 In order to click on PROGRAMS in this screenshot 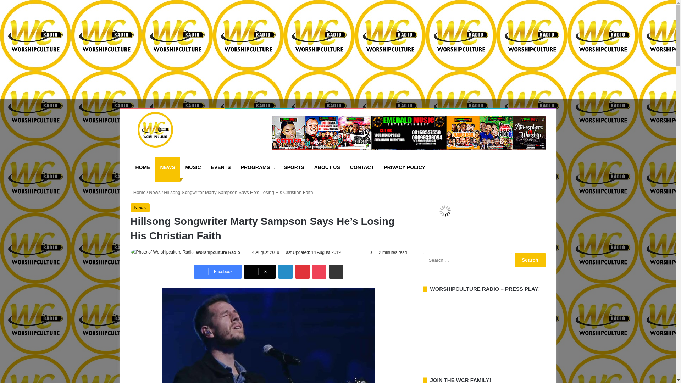, I will do `click(257, 167)`.